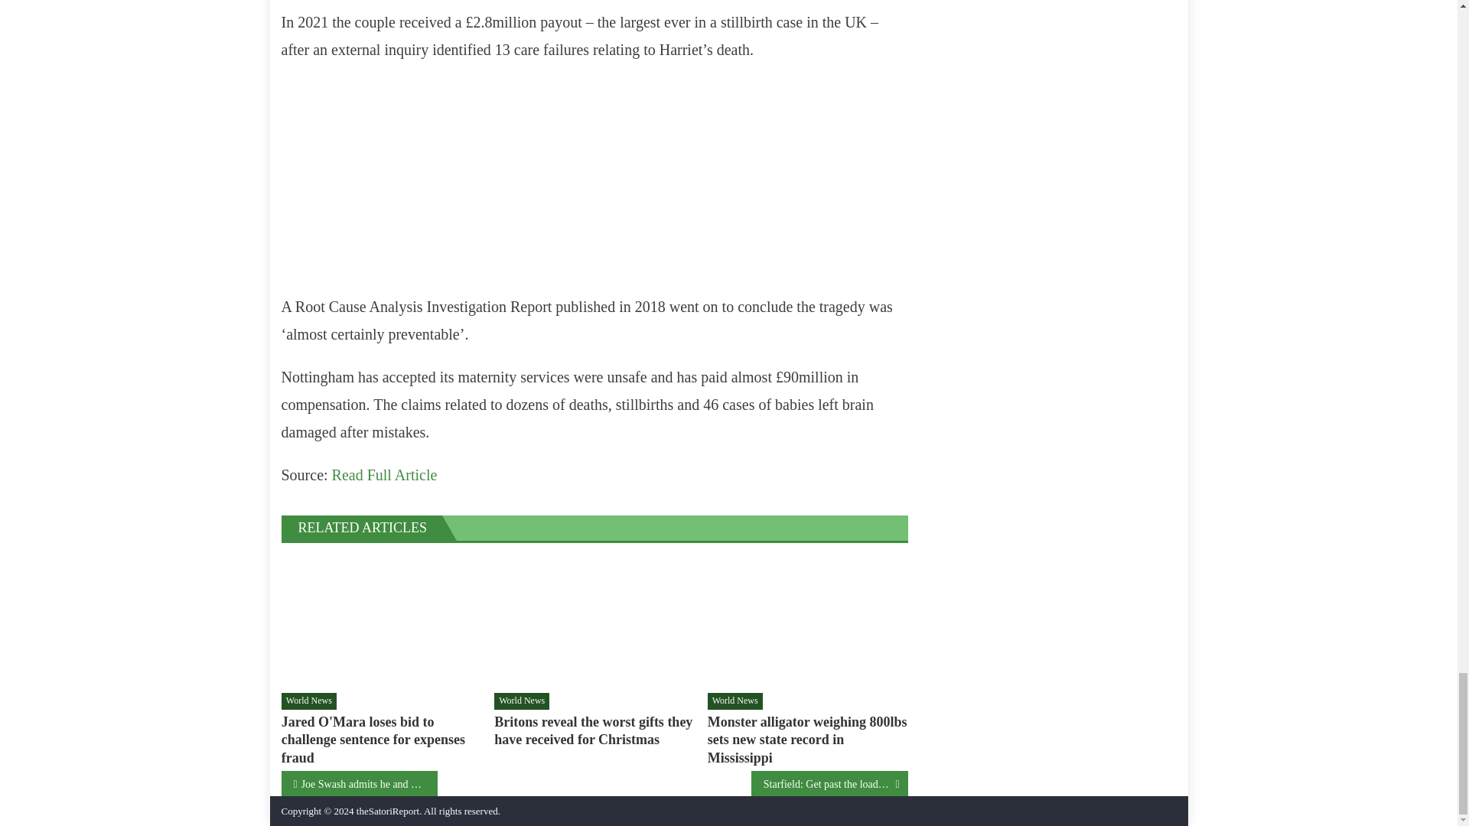 The width and height of the screenshot is (1469, 826). Describe the element at coordinates (384, 474) in the screenshot. I see `Read Full Article` at that location.